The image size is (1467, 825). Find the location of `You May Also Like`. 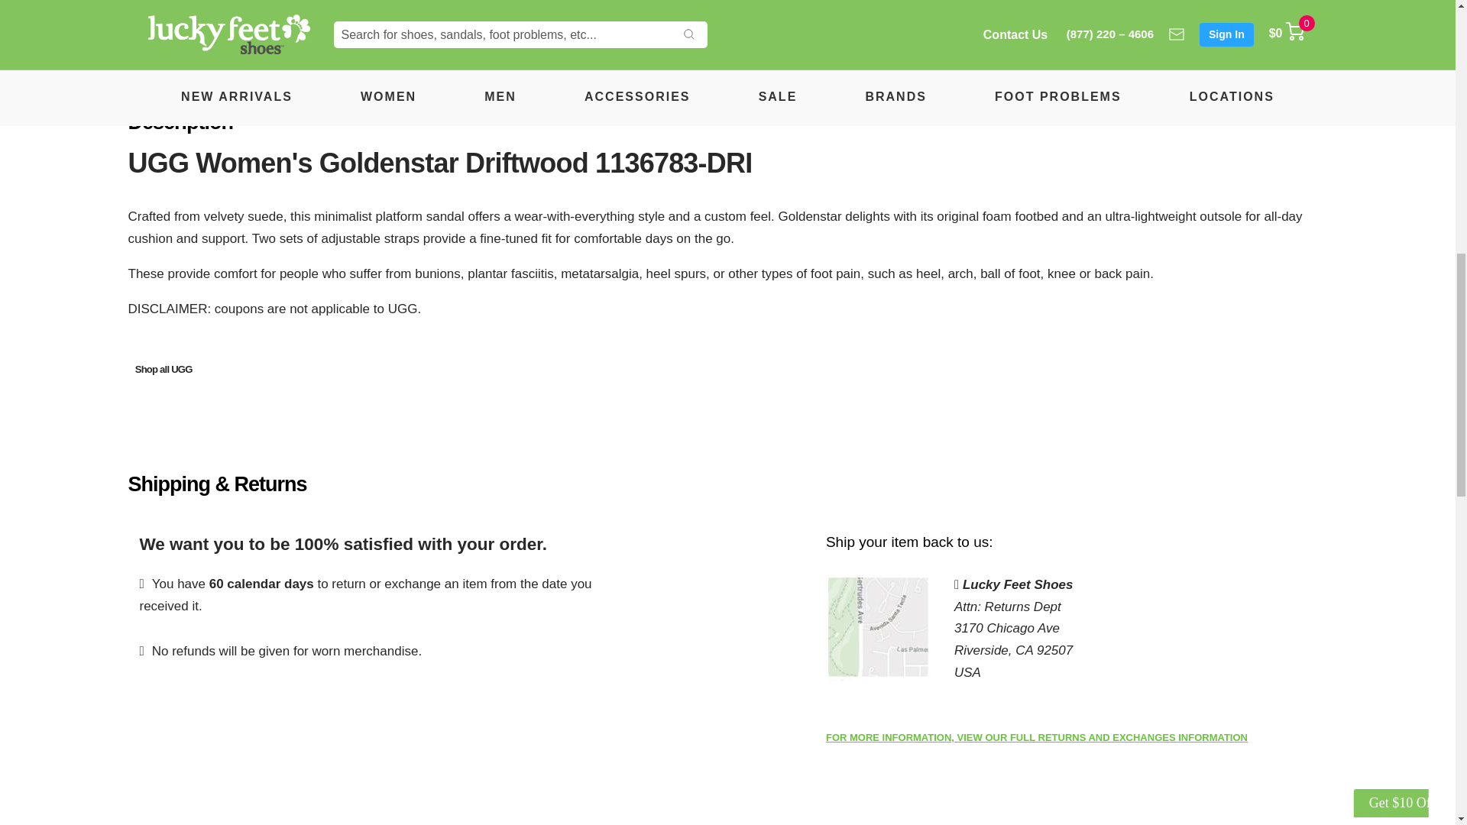

You May Also Like is located at coordinates (897, 29).